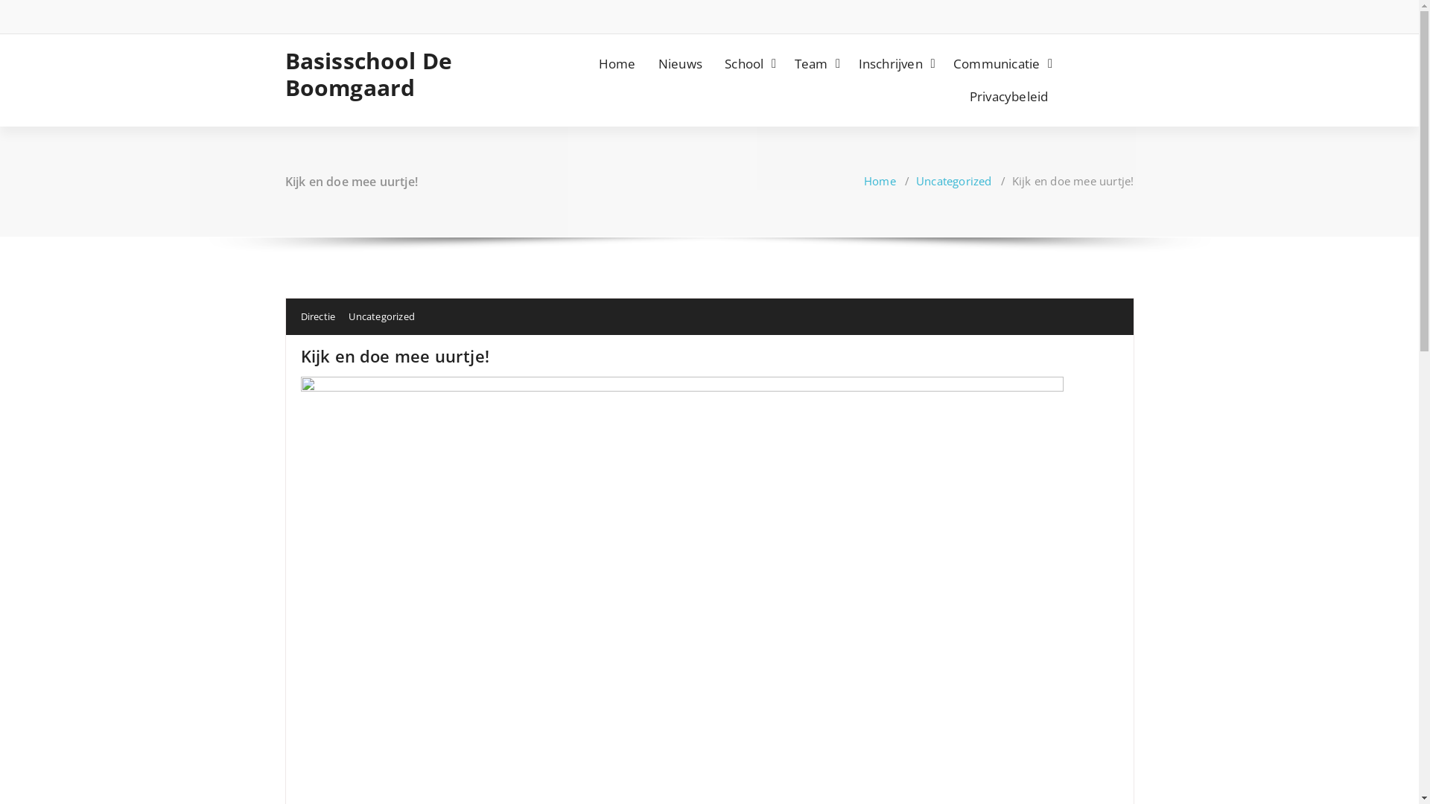 The image size is (1430, 804). What do you see at coordinates (681, 64) in the screenshot?
I see `Nieuws` at bounding box center [681, 64].